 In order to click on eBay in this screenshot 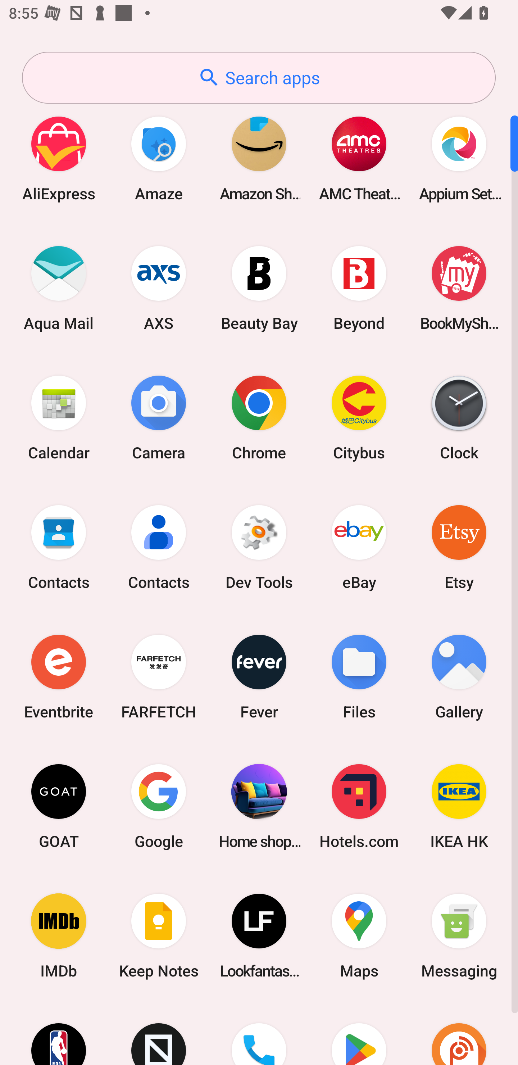, I will do `click(359, 547)`.